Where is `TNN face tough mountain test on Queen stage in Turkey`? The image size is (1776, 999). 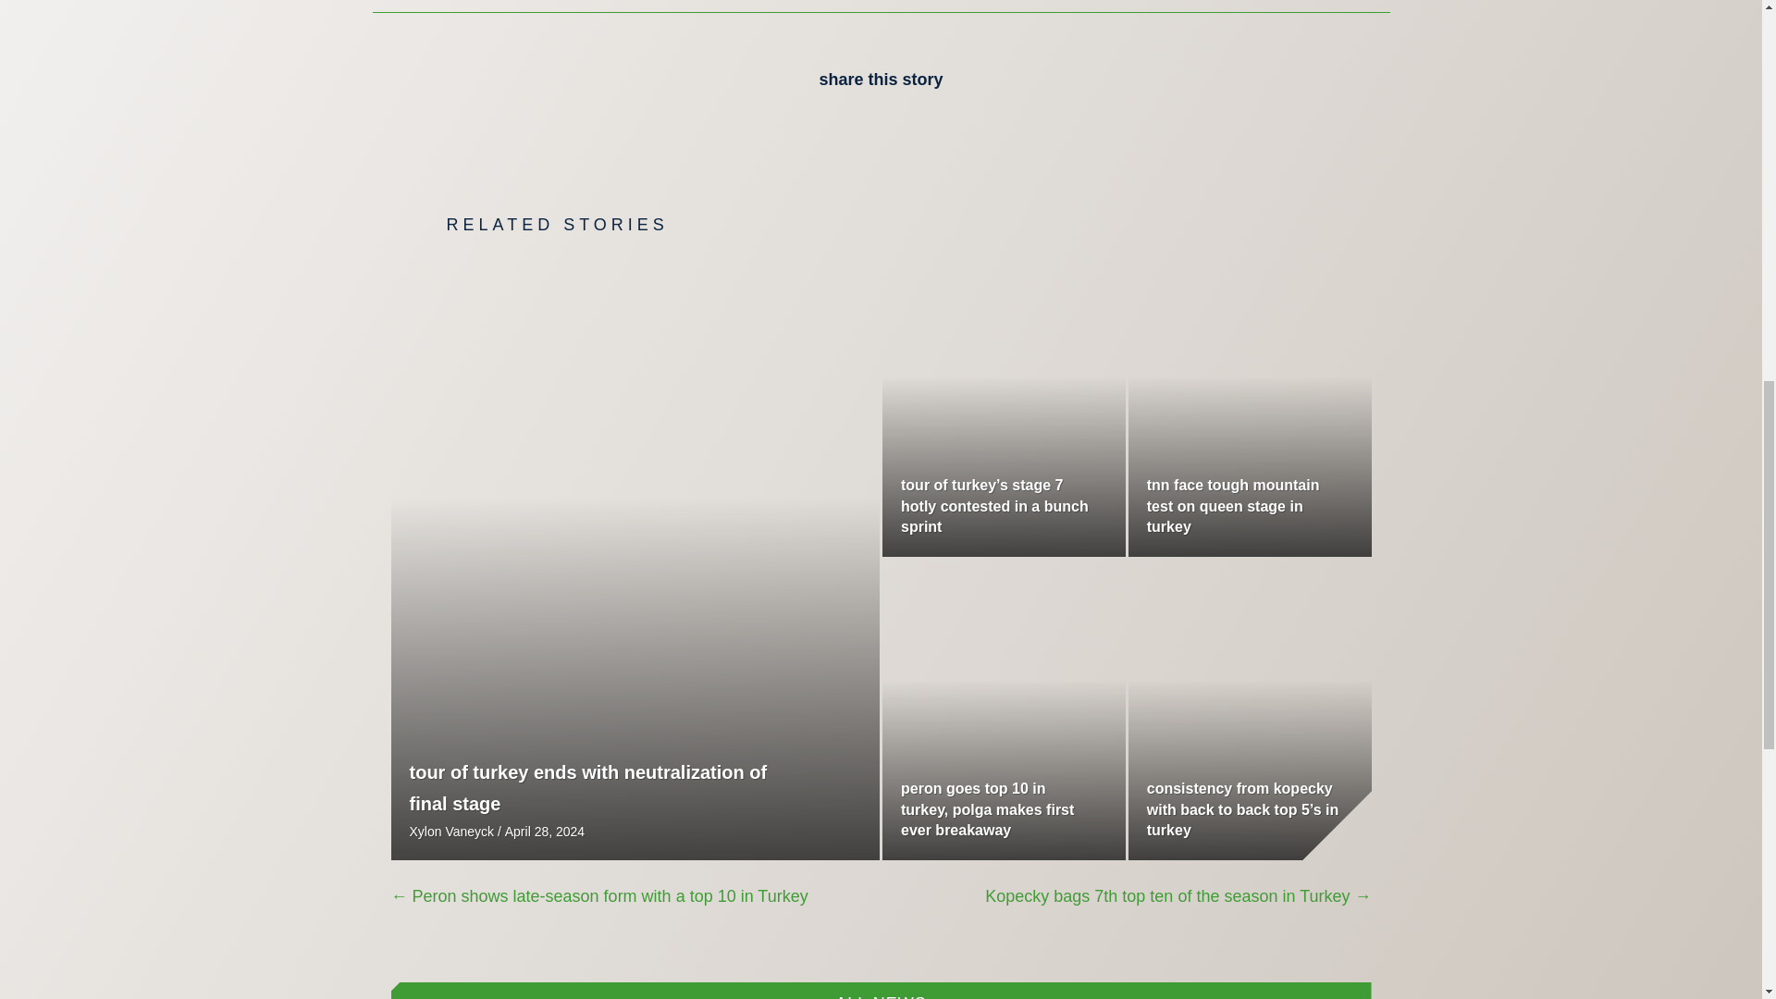 TNN face tough mountain test on Queen stage in Turkey is located at coordinates (1233, 505).